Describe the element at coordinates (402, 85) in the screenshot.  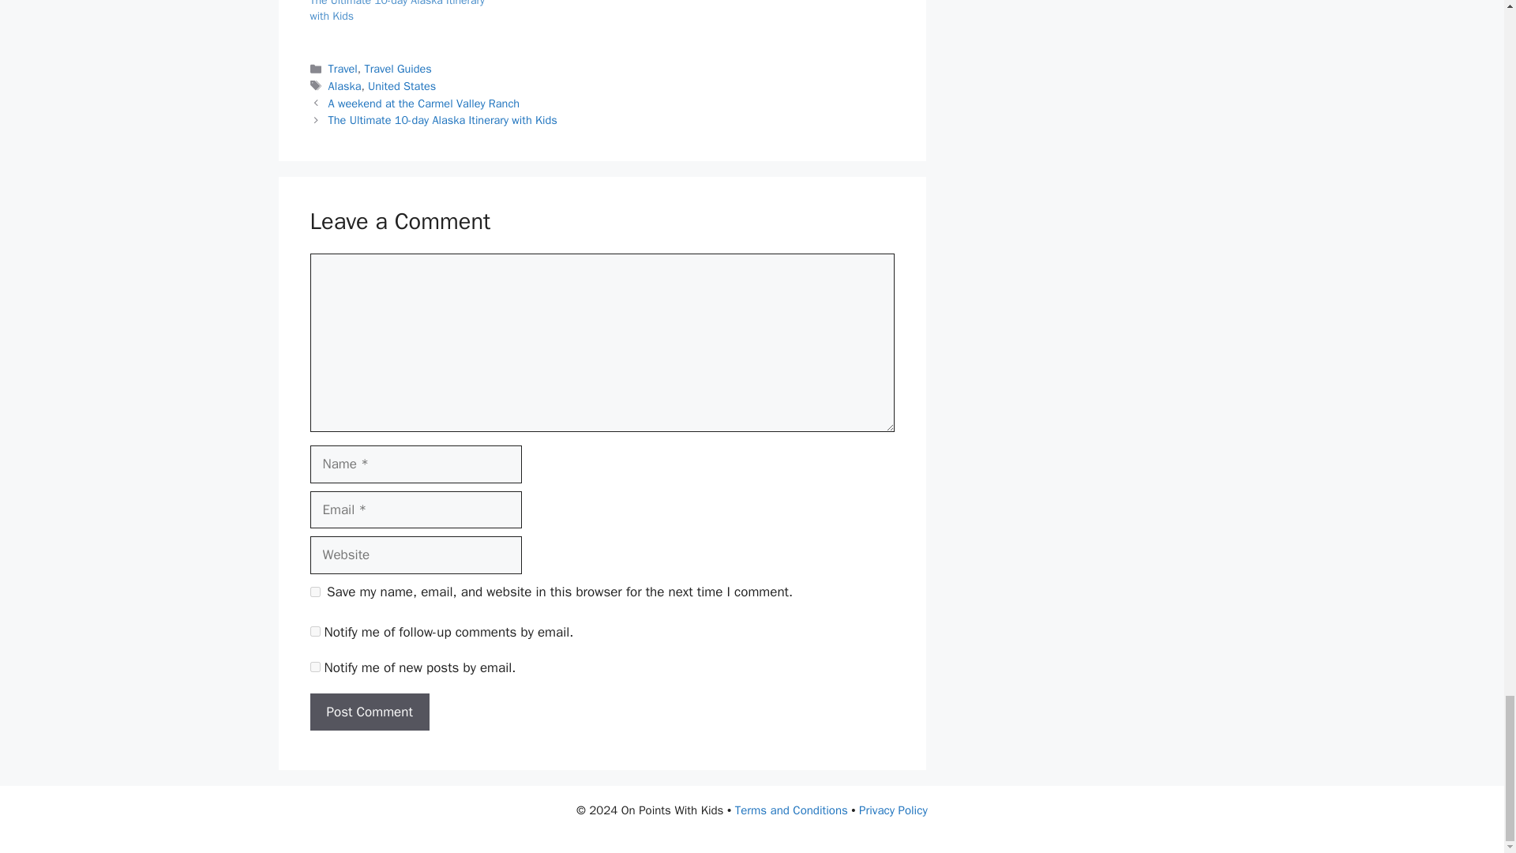
I see `United States` at that location.